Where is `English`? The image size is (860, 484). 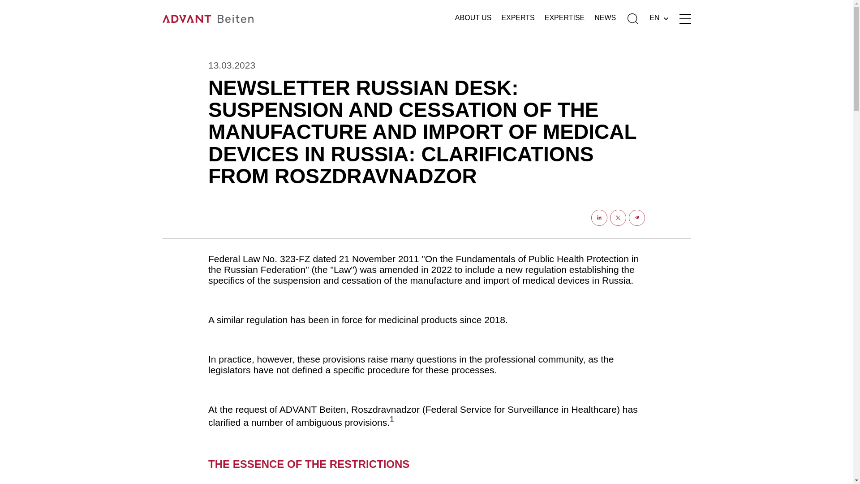 English is located at coordinates (658, 18).